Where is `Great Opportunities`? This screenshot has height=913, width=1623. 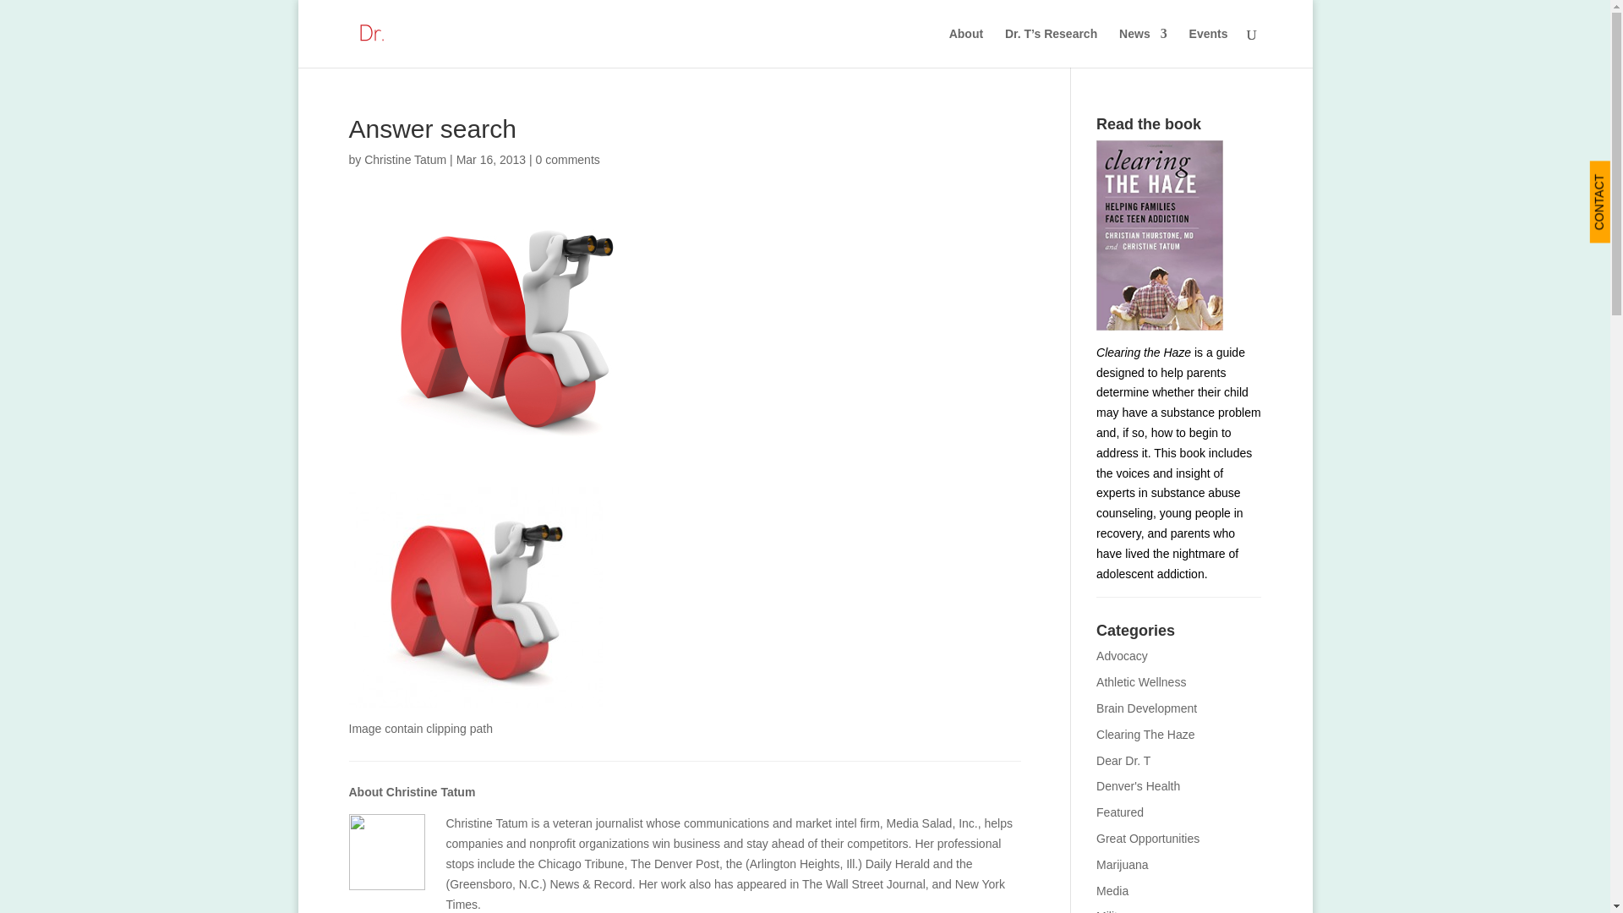 Great Opportunities is located at coordinates (1148, 839).